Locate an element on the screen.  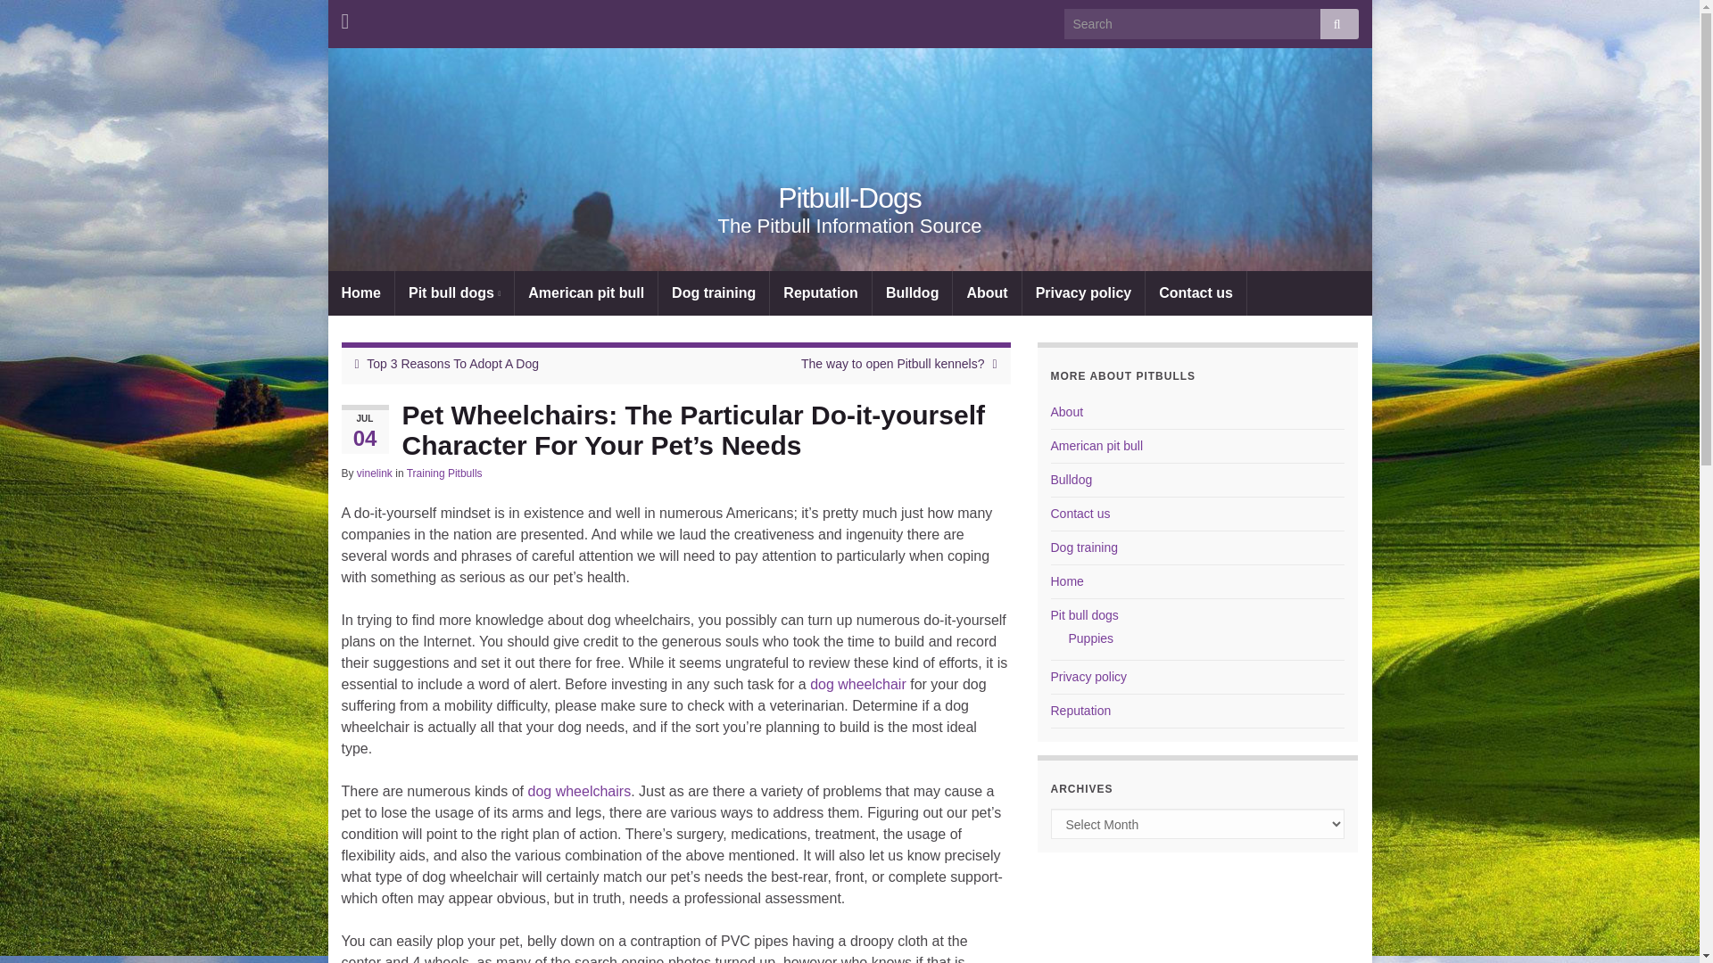
Dog training is located at coordinates (714, 292).